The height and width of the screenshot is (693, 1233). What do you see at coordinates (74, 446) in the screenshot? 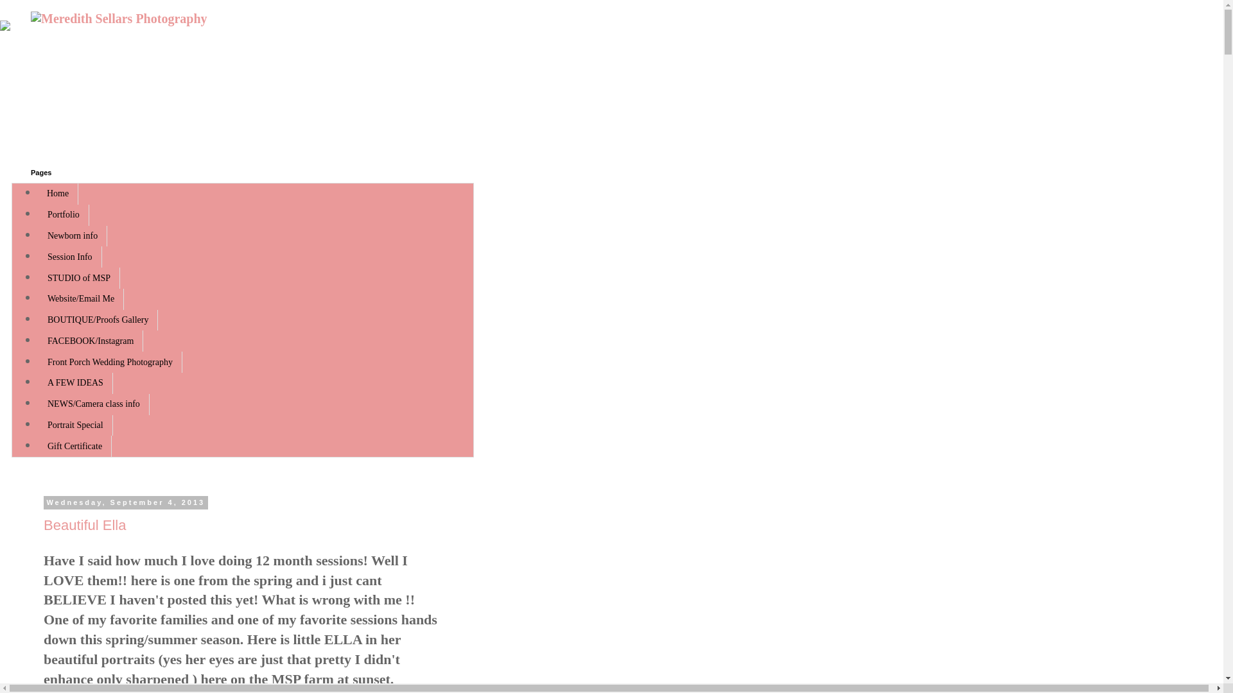
I see `Gift Certificate` at bounding box center [74, 446].